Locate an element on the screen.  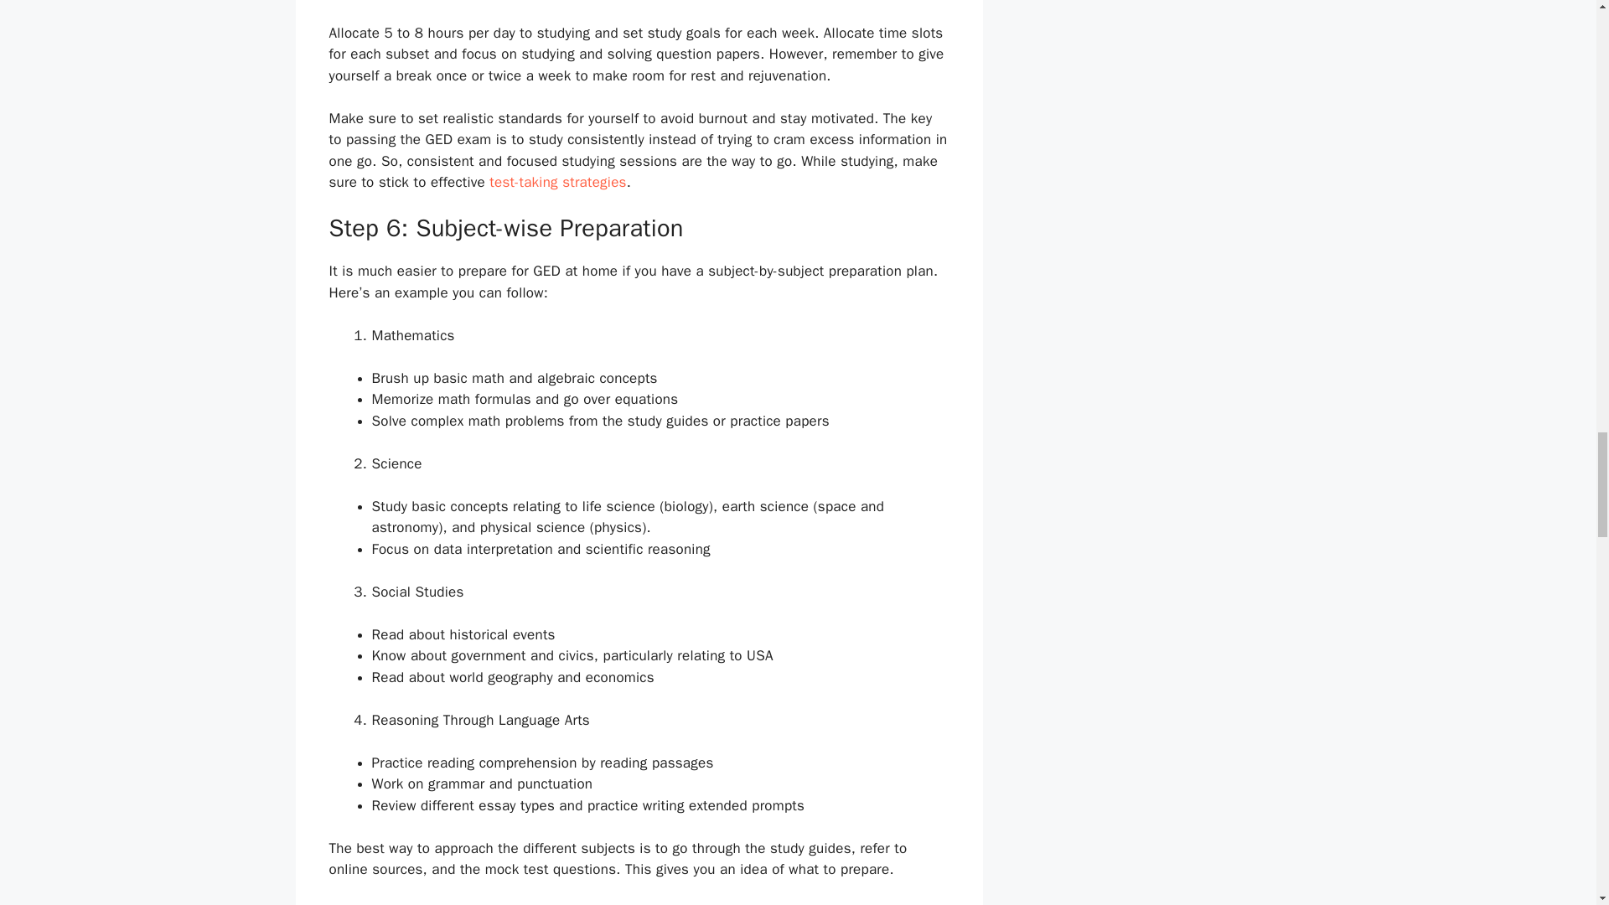
test-taking strategies is located at coordinates (556, 182).